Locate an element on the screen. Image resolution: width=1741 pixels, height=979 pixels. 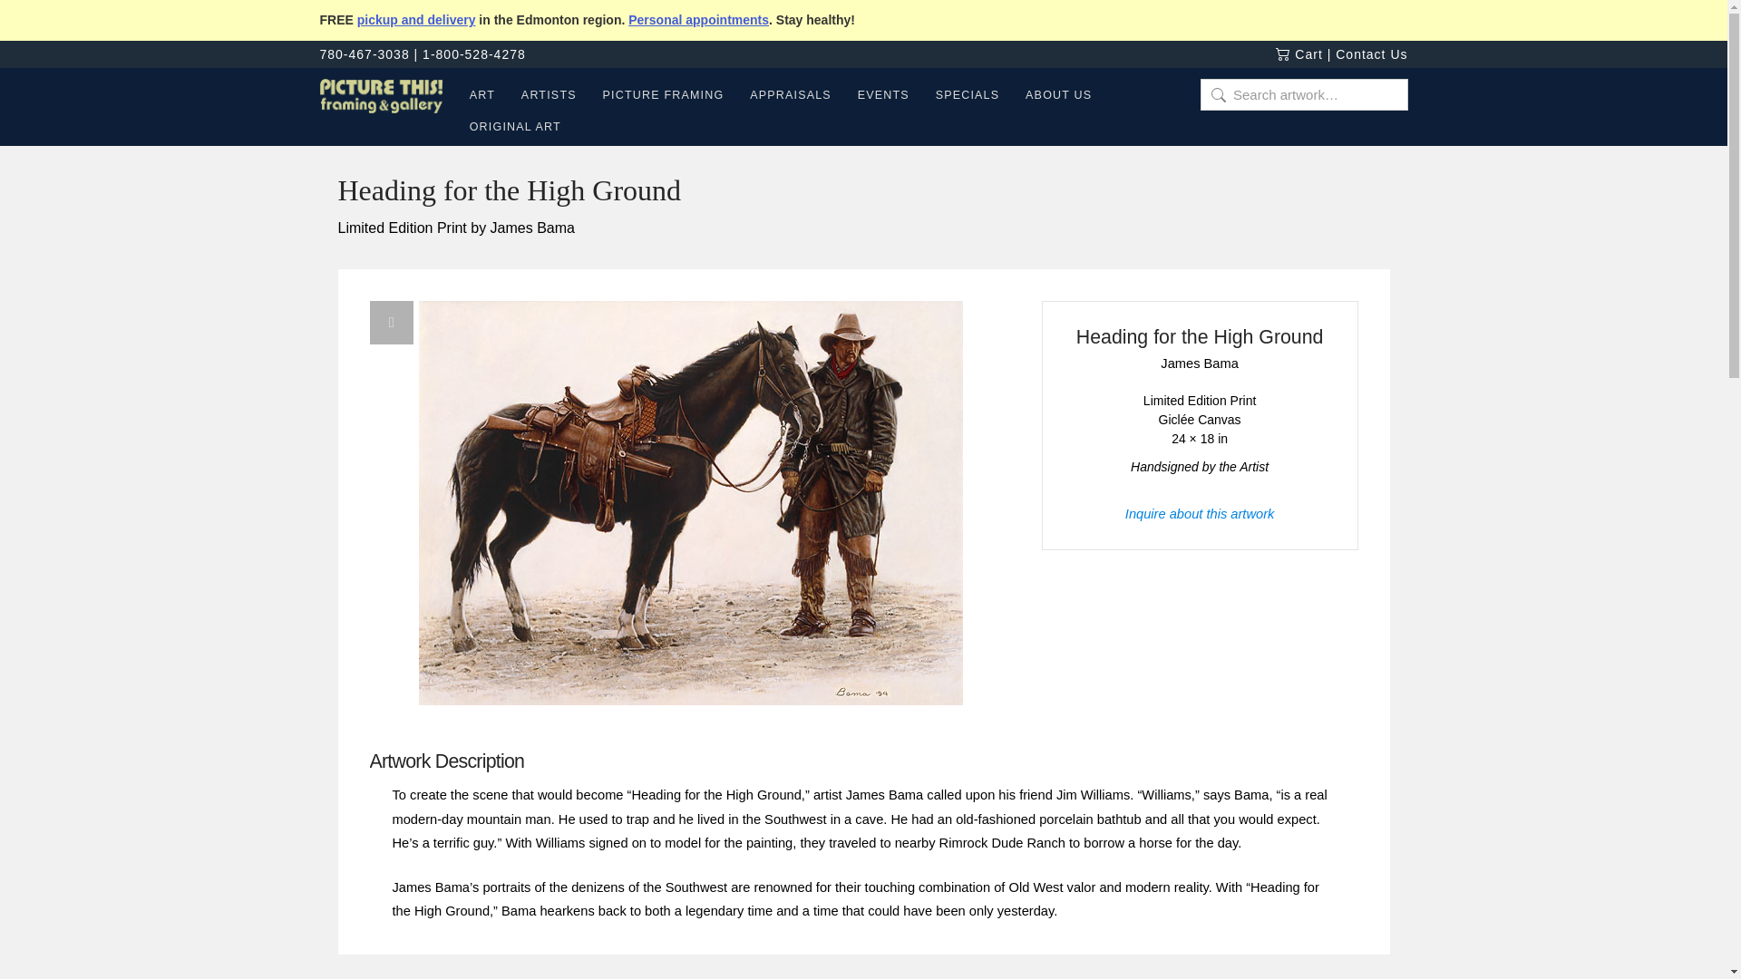
Inquire about this artwork is located at coordinates (1199, 513).